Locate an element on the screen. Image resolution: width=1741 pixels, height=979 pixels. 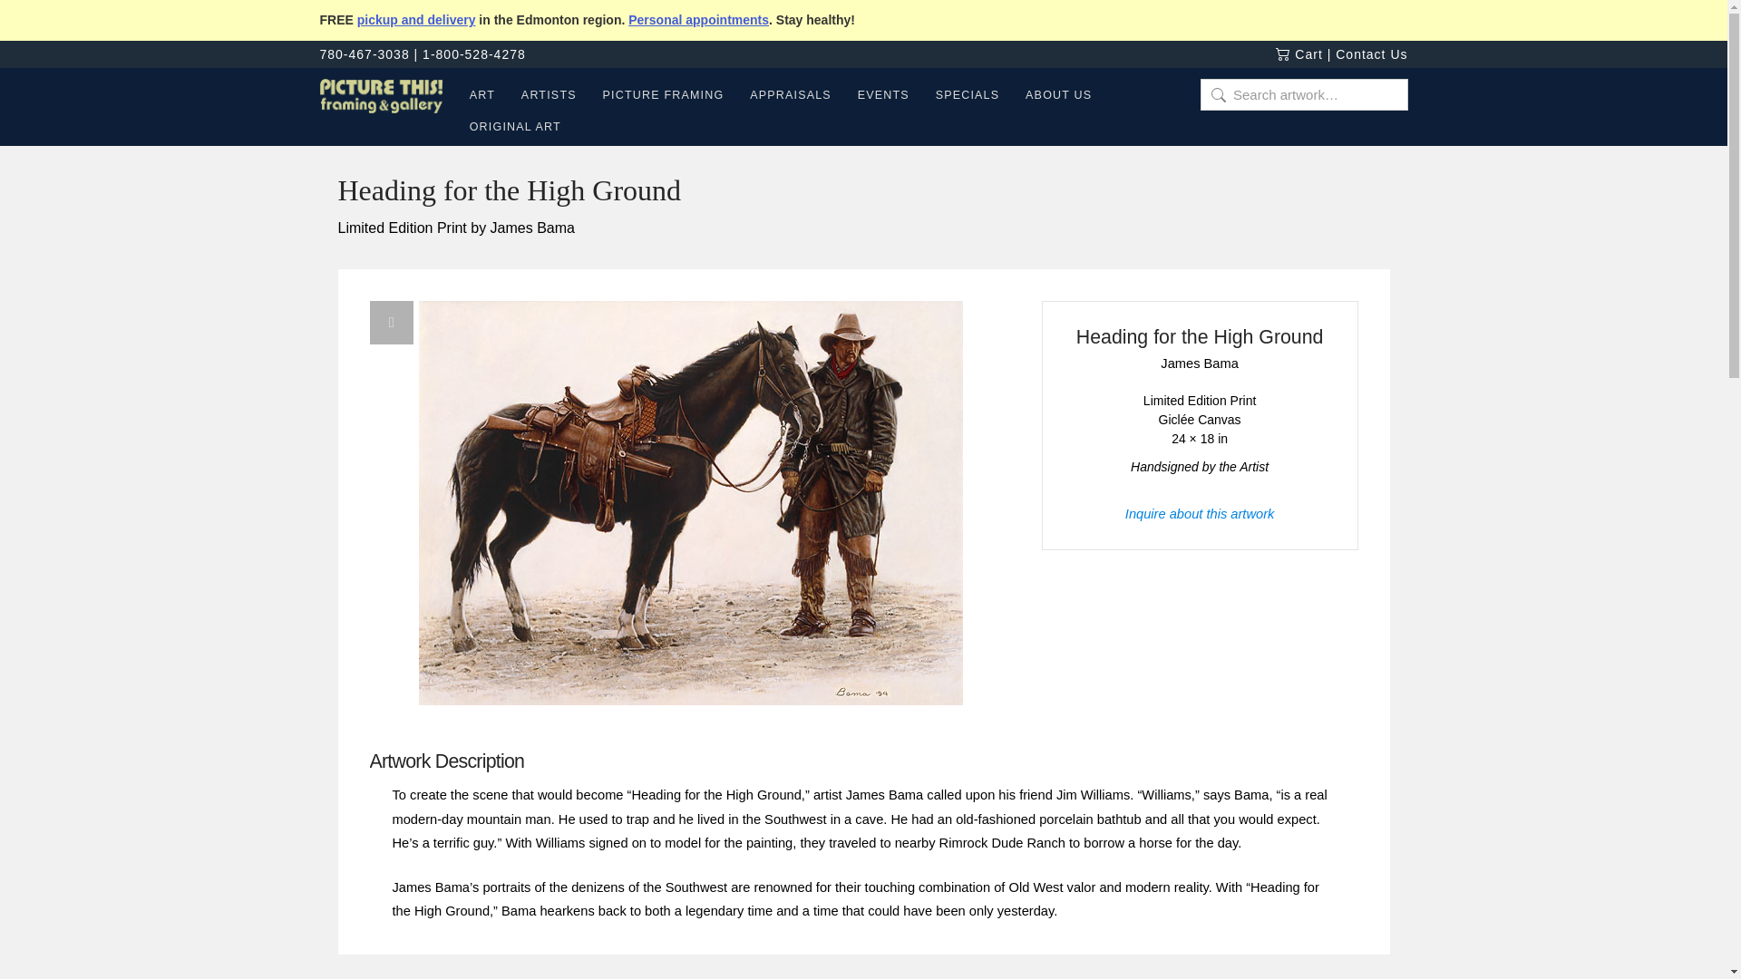
Inquire about this artwork is located at coordinates (1199, 513).